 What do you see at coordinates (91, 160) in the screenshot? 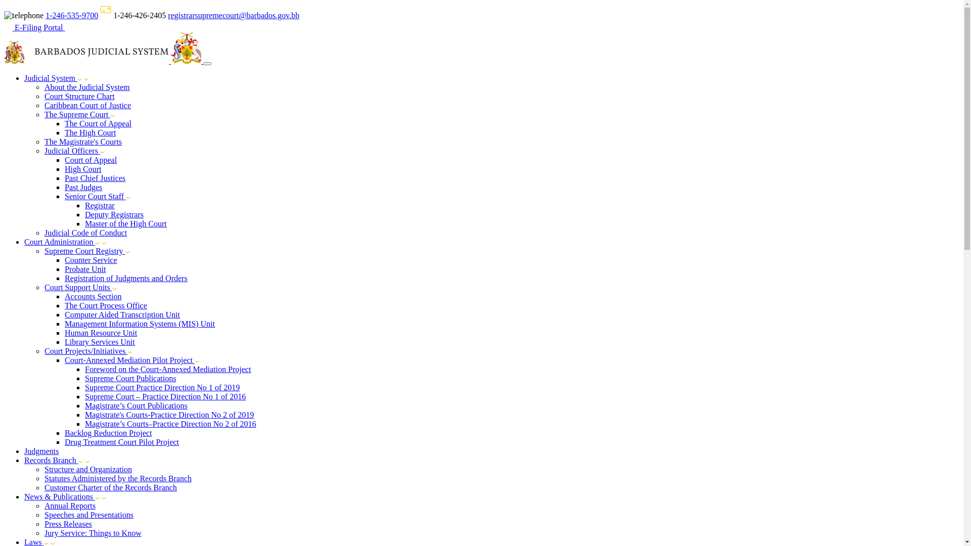
I see `Court of Appeal` at bounding box center [91, 160].